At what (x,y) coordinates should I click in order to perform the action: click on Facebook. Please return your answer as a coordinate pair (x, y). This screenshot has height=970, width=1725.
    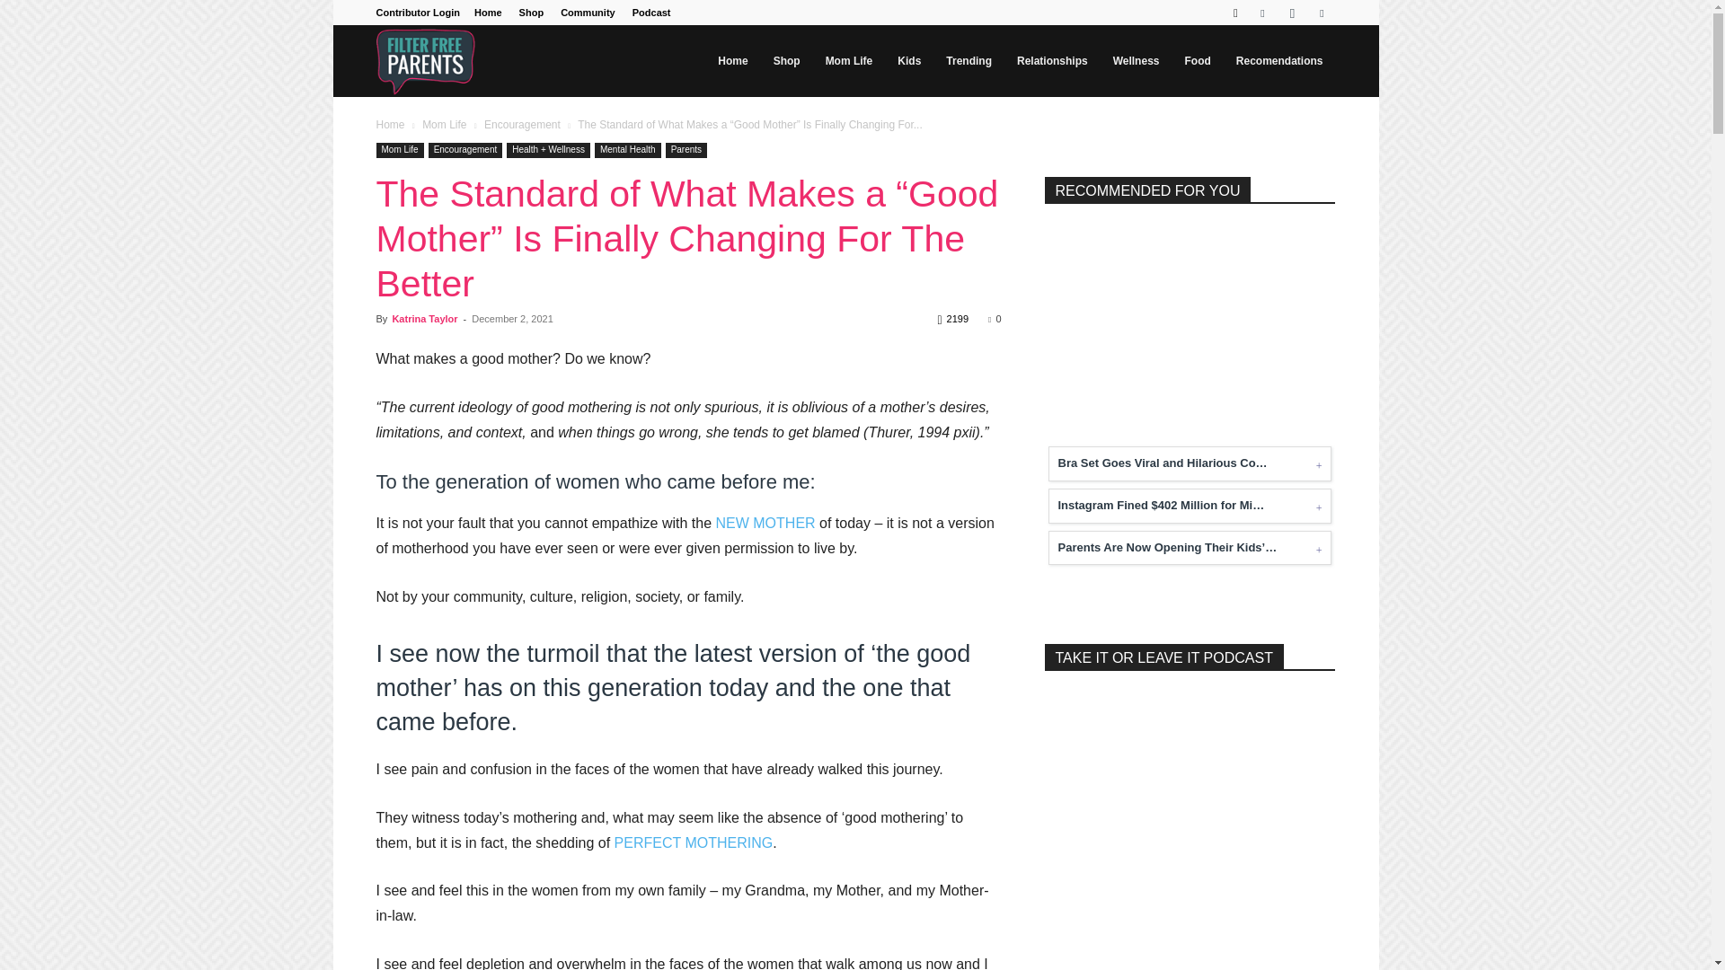
    Looking at the image, I should click on (1262, 13).